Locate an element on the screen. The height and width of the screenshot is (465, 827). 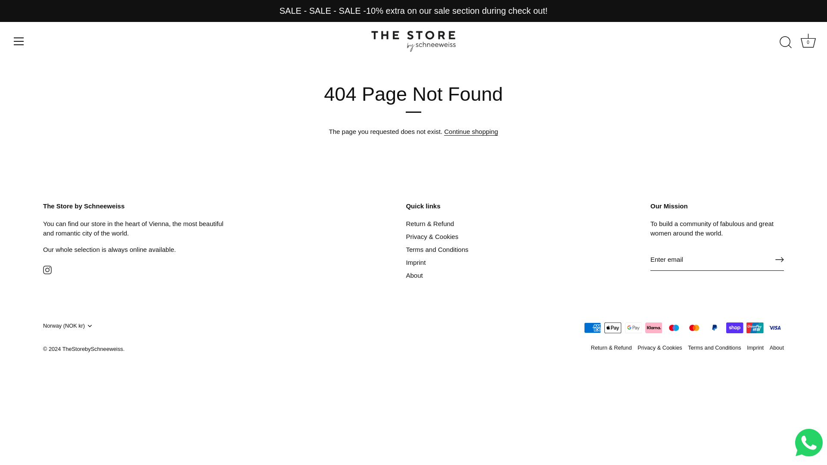
Cart is located at coordinates (808, 40).